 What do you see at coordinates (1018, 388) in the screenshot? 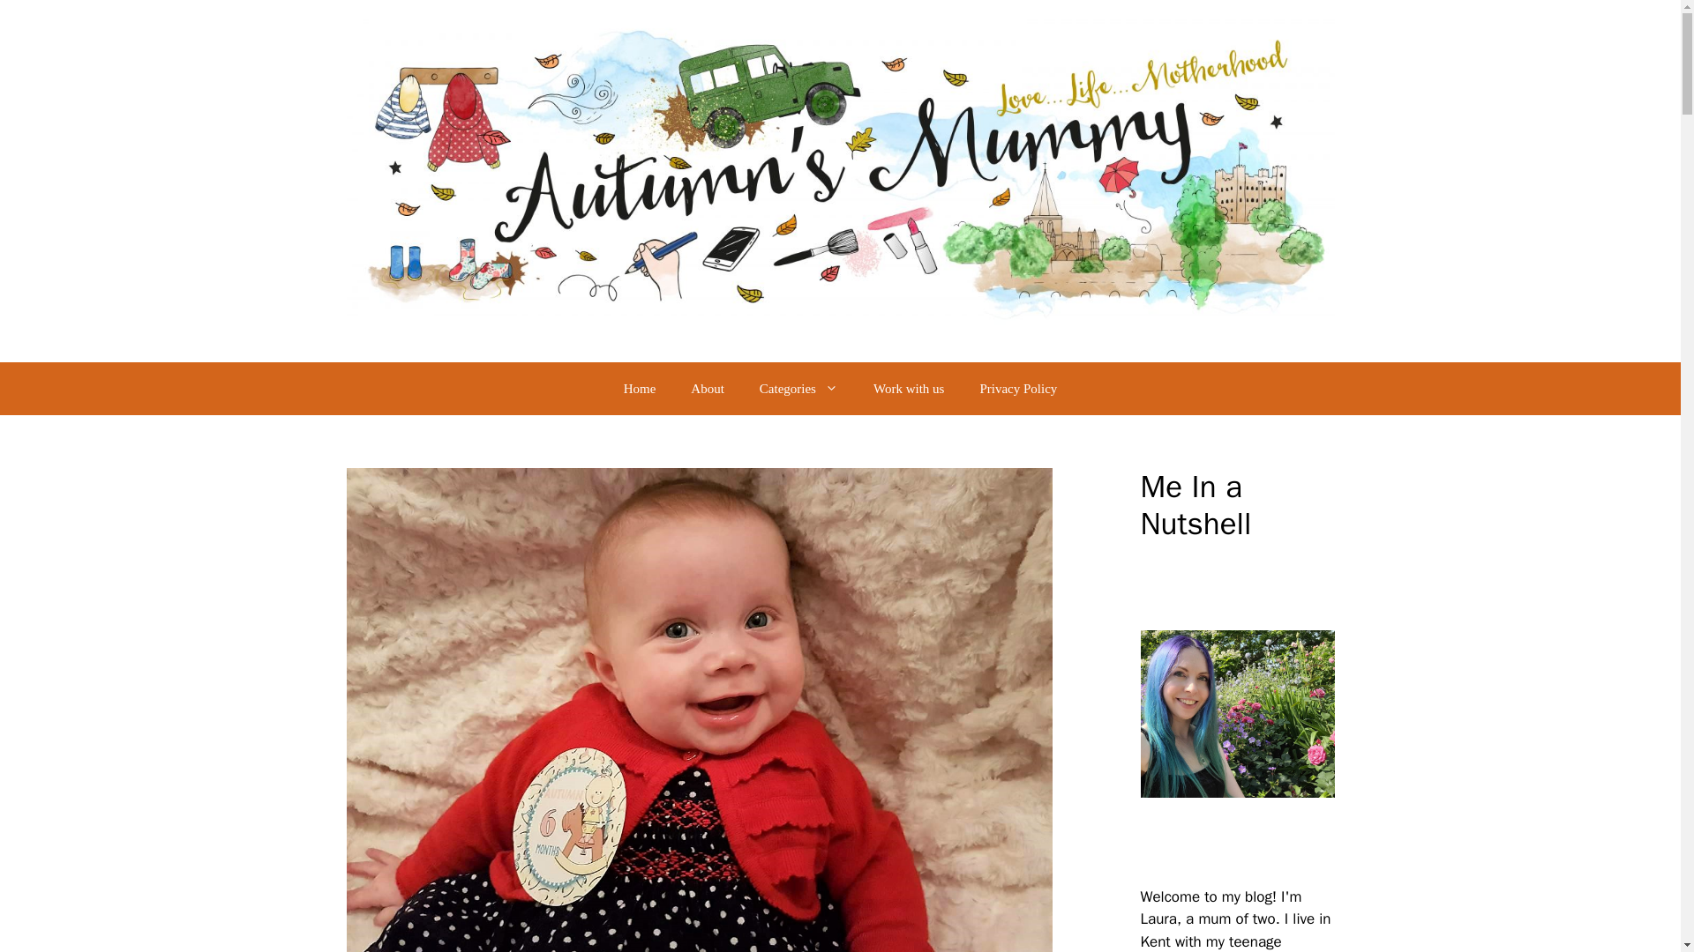
I see `Privacy Policy` at bounding box center [1018, 388].